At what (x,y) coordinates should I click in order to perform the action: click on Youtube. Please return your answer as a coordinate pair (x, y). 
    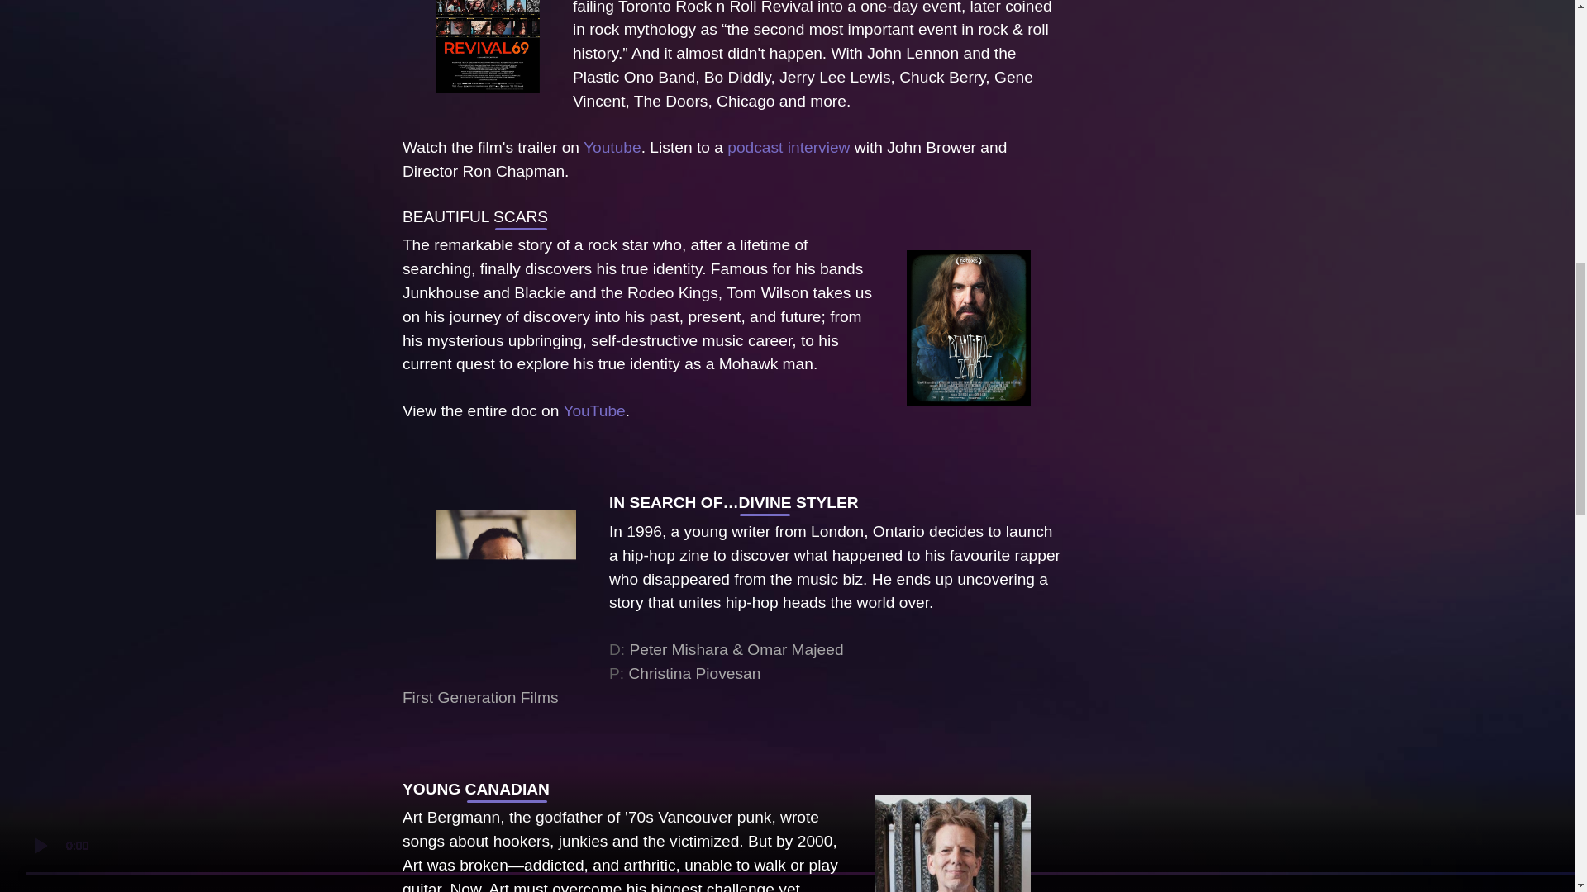
    Looking at the image, I should click on (612, 147).